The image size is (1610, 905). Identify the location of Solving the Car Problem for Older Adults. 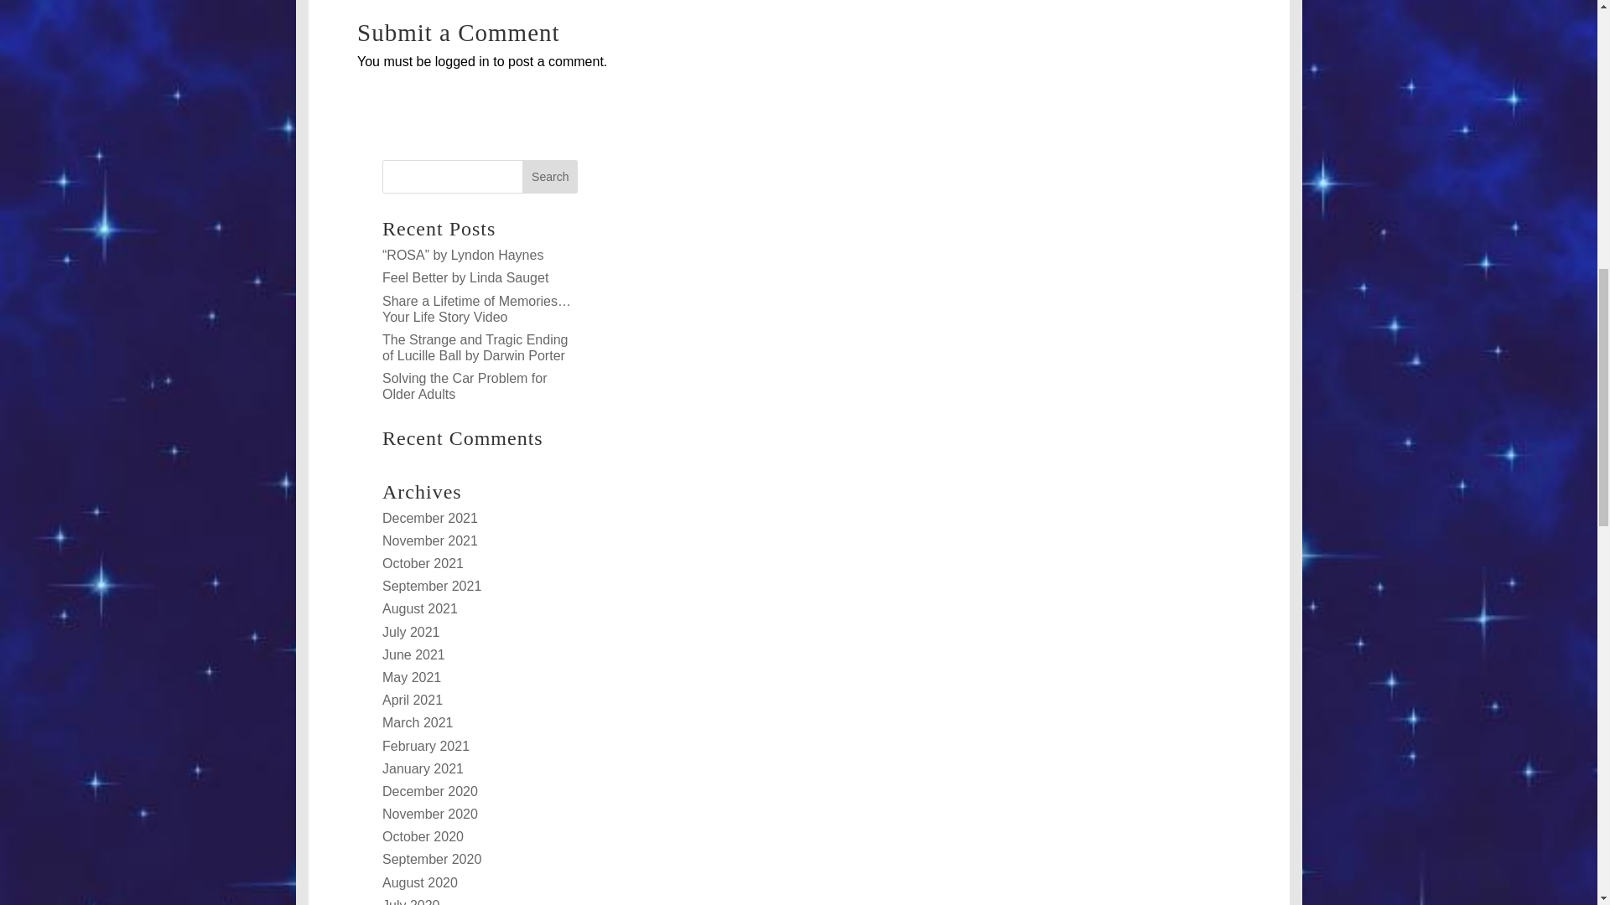
(465, 385).